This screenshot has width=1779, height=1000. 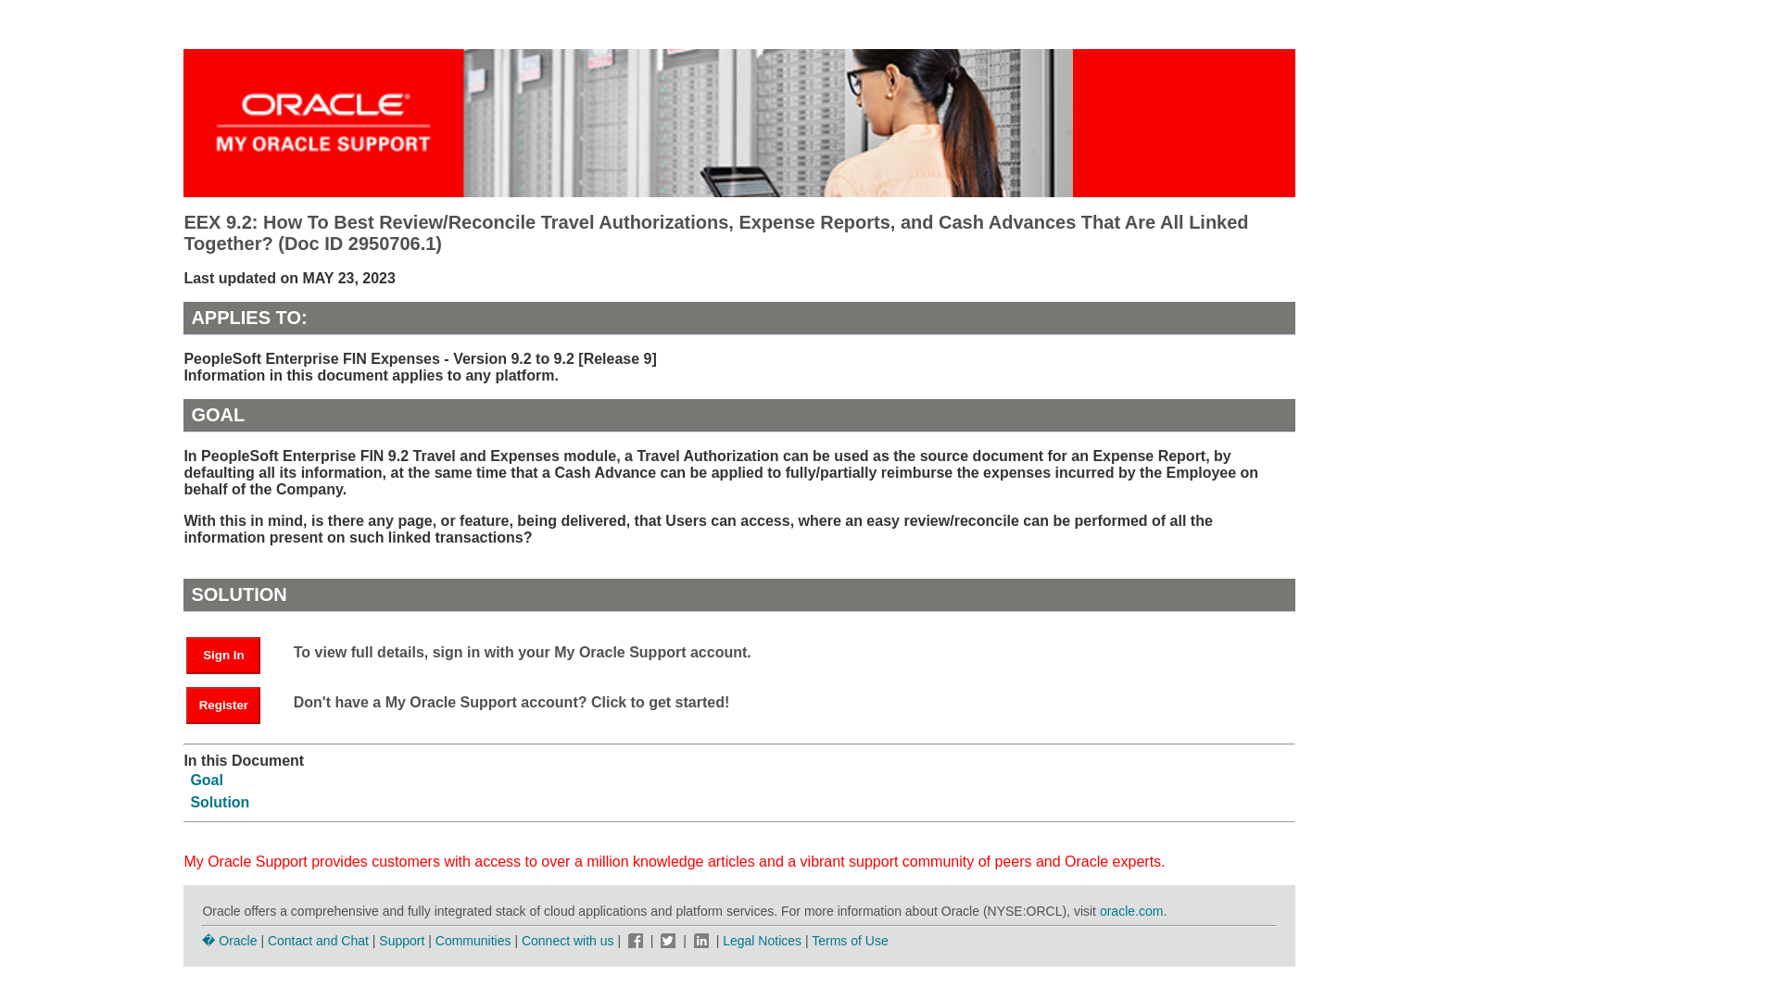 I want to click on oracle.com, so click(x=1130, y=911).